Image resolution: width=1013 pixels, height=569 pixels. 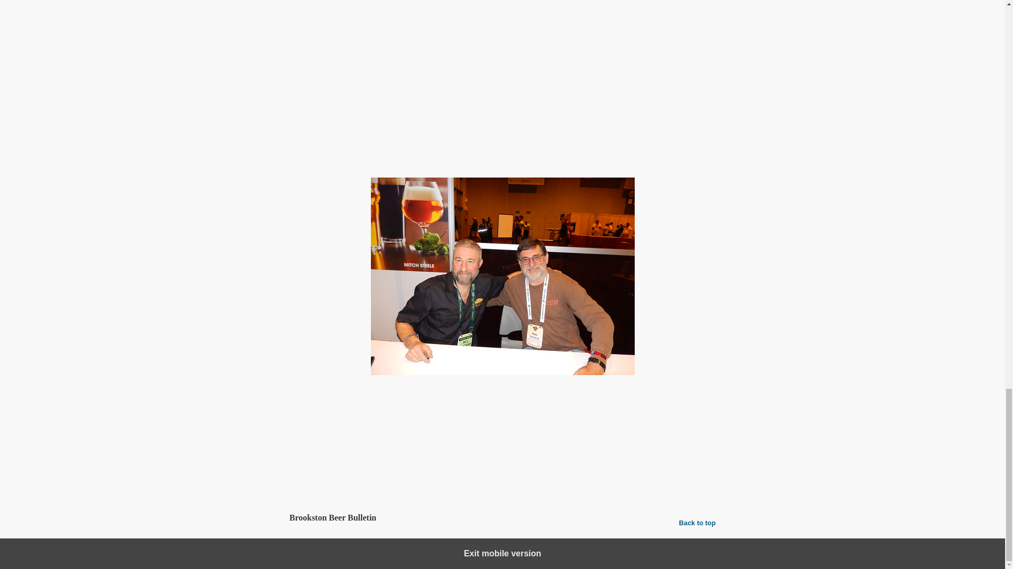 I want to click on Northern California, so click(x=376, y=443).